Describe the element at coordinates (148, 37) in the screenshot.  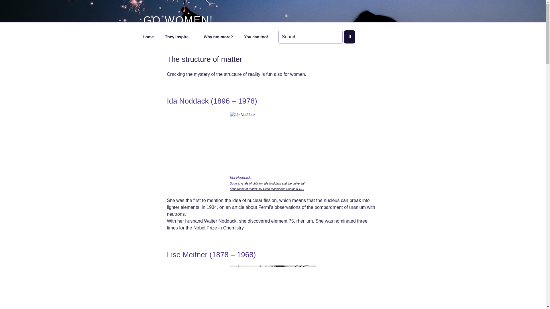
I see `Home` at that location.